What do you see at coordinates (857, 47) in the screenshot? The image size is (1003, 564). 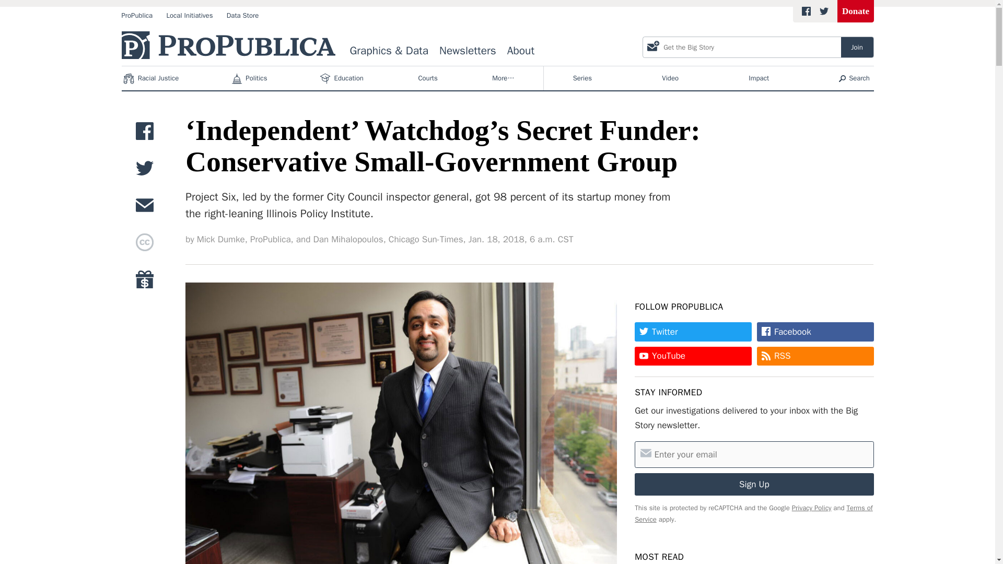 I see `Join` at bounding box center [857, 47].